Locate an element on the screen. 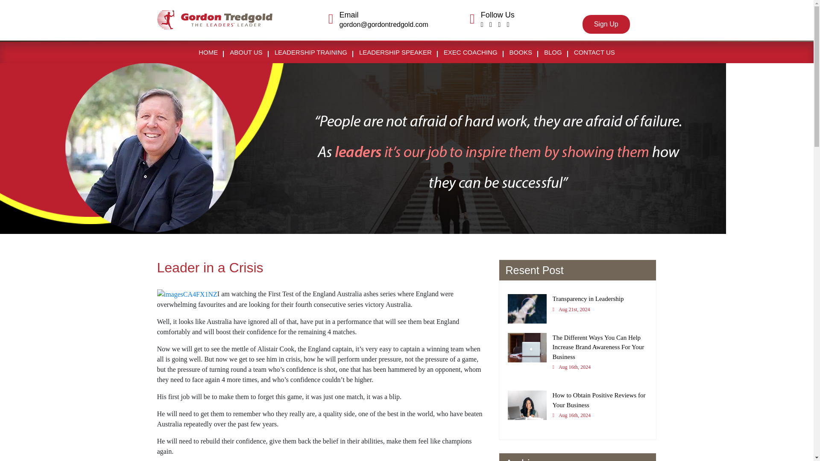 The image size is (820, 461). LEADERSHIP SPEAKER is located at coordinates (246, 52).